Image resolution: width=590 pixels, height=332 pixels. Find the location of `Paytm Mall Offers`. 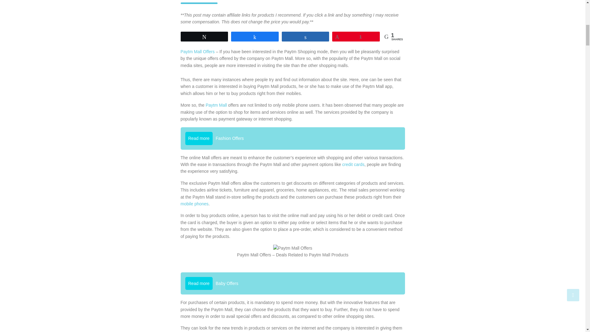

Paytm Mall Offers is located at coordinates (198, 52).